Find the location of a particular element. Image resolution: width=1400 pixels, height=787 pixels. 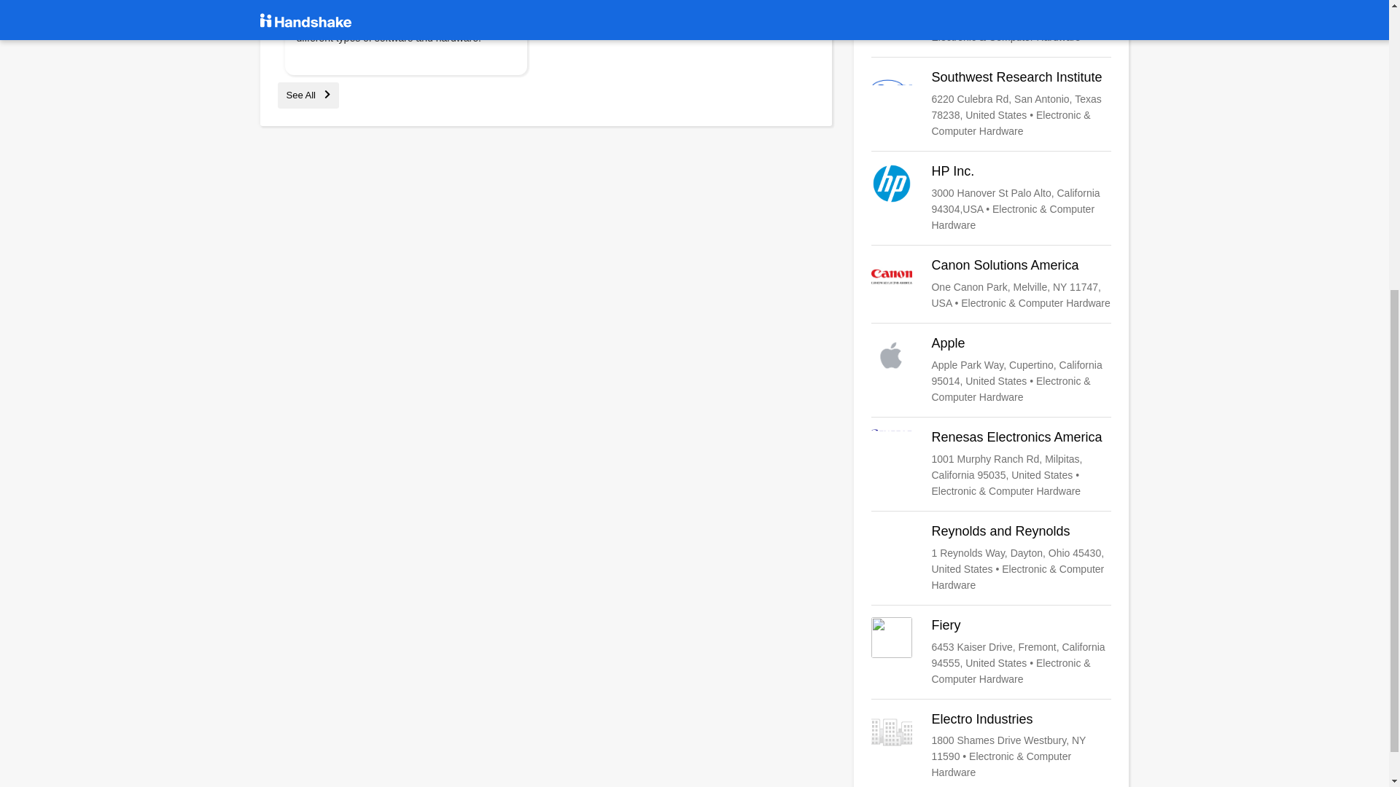

Renesas Electronics America is located at coordinates (991, 463).